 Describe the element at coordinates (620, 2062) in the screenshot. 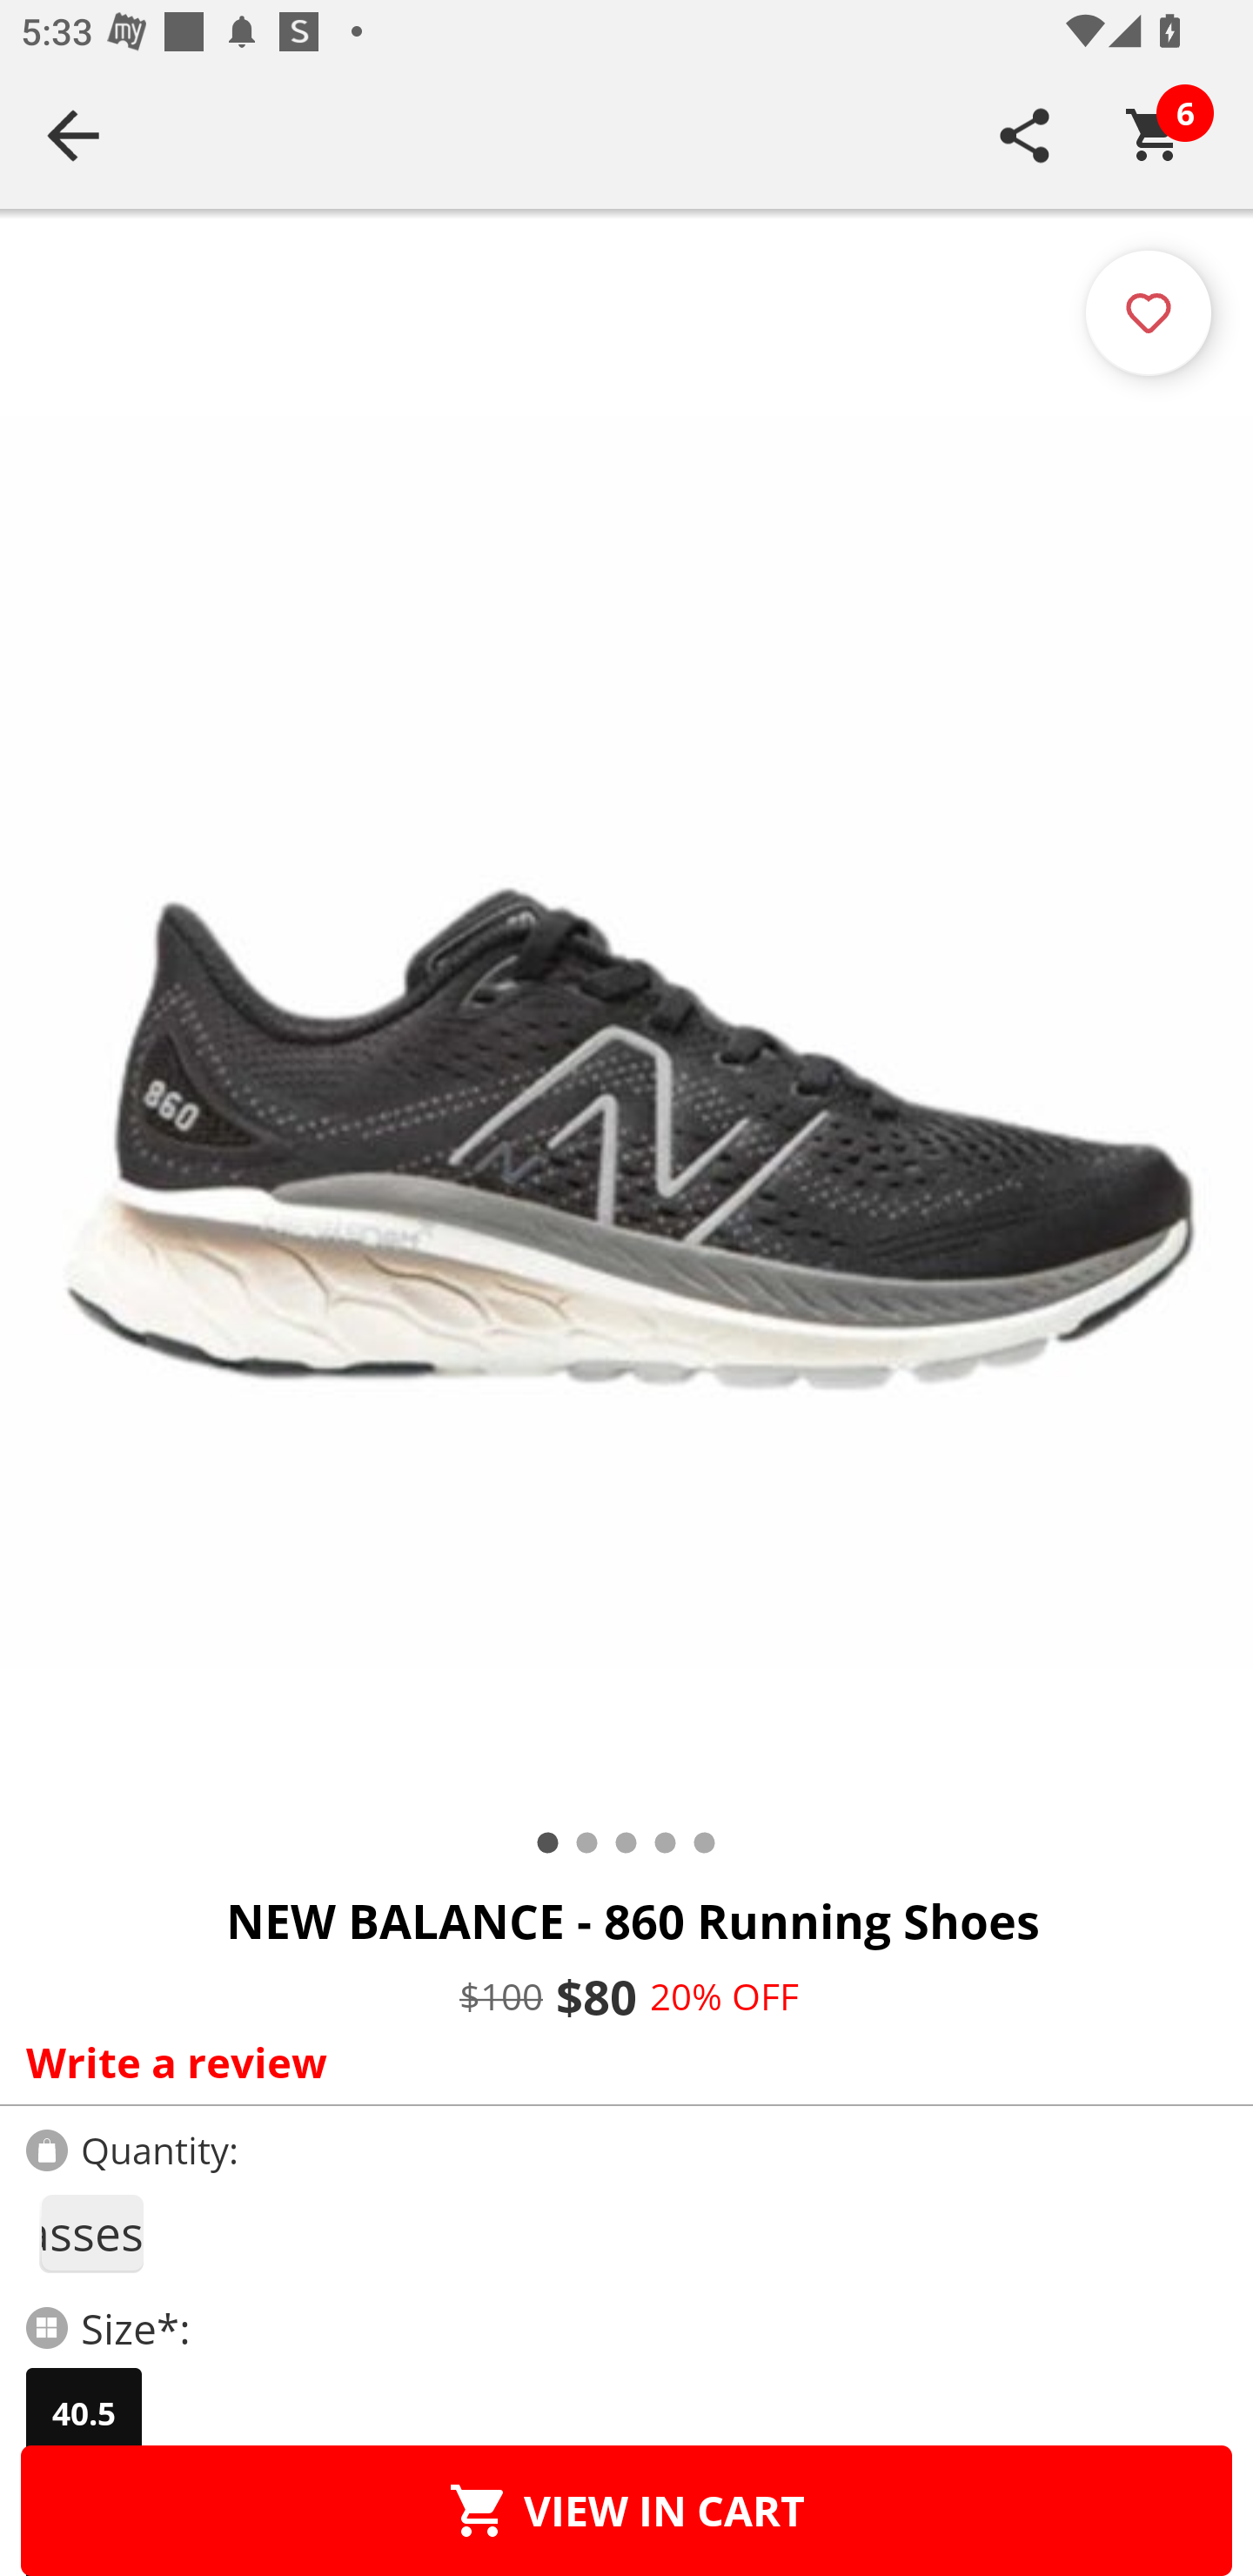

I see `Write a review` at that location.